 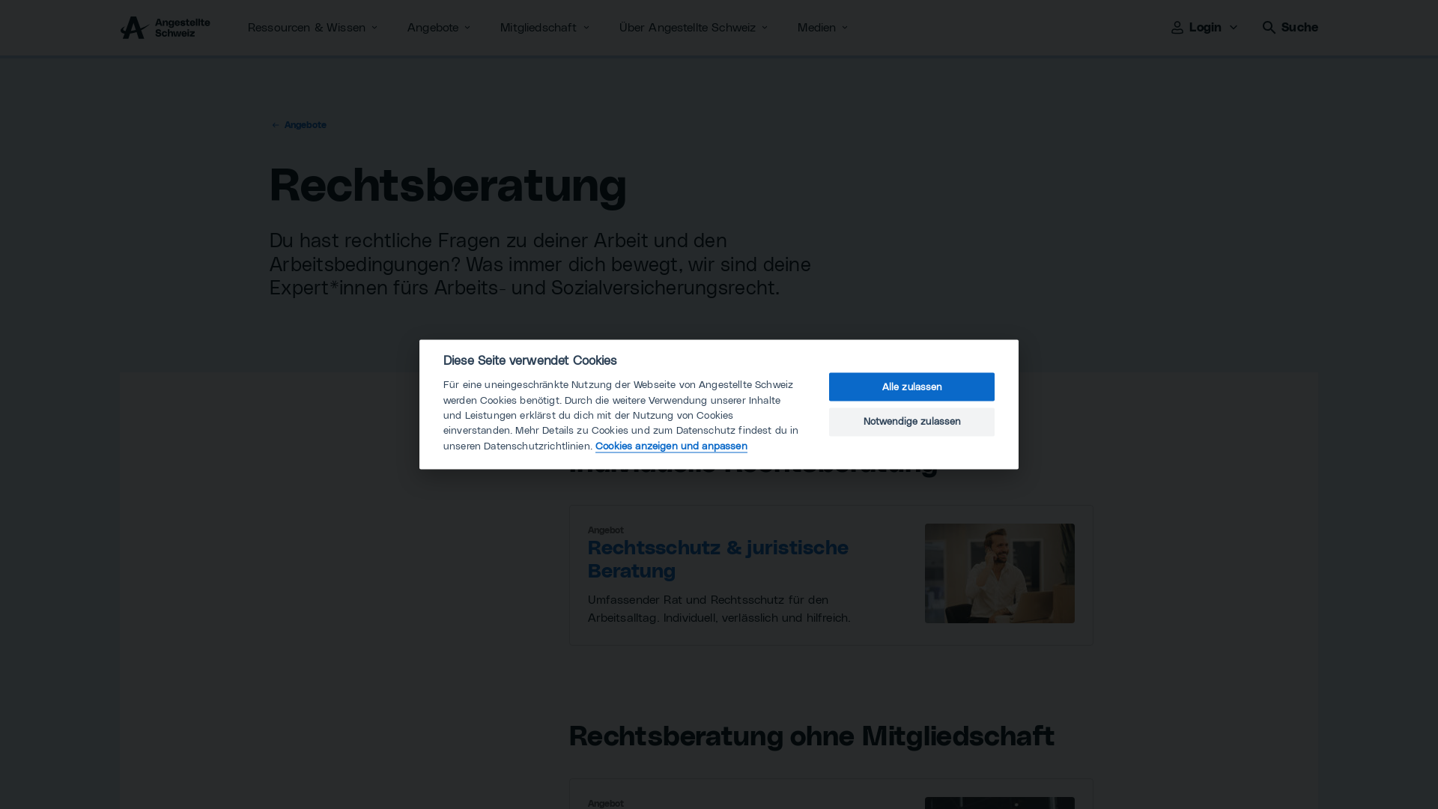 What do you see at coordinates (315, 28) in the screenshot?
I see `Ressourcen & Wissen` at bounding box center [315, 28].